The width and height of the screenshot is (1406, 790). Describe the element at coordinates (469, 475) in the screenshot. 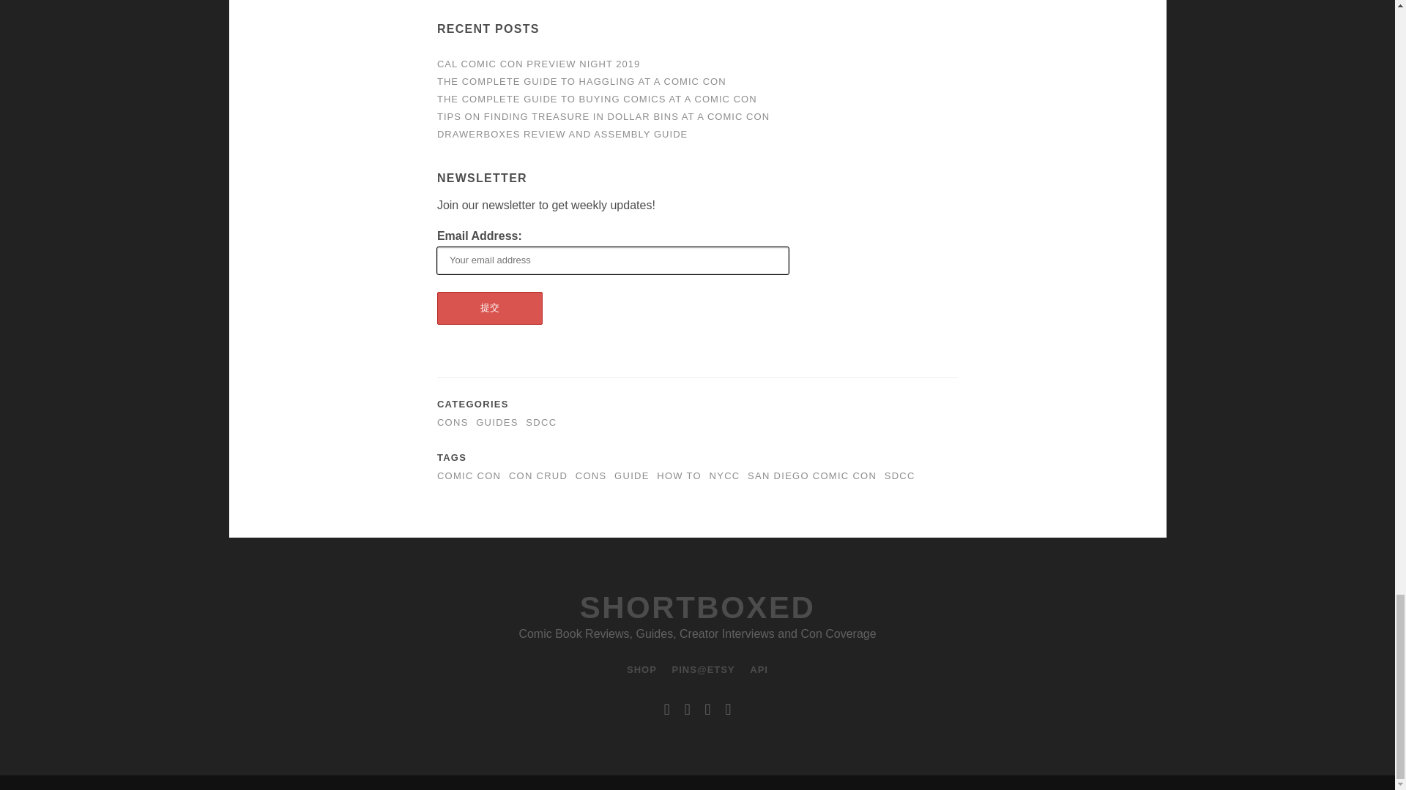

I see `COMIC CON` at that location.